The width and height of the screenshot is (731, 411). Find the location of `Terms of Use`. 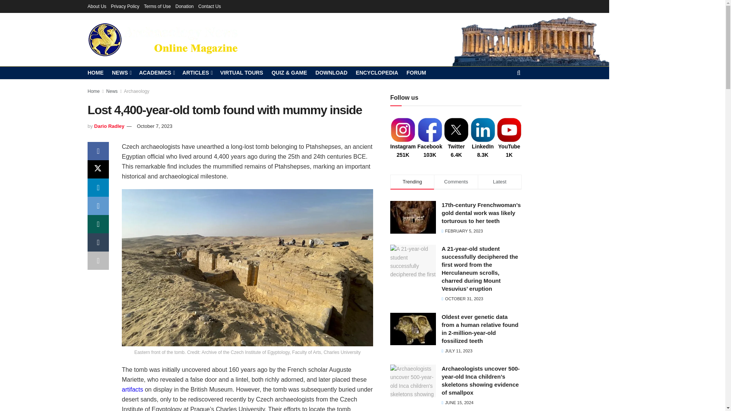

Terms of Use is located at coordinates (158, 6).